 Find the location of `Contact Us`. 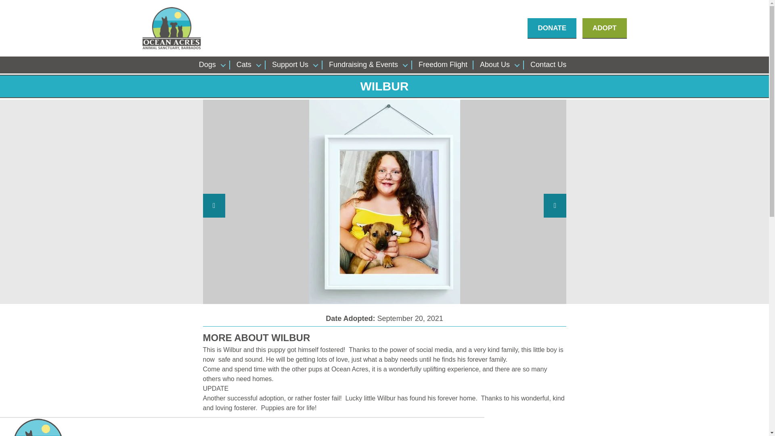

Contact Us is located at coordinates (548, 65).